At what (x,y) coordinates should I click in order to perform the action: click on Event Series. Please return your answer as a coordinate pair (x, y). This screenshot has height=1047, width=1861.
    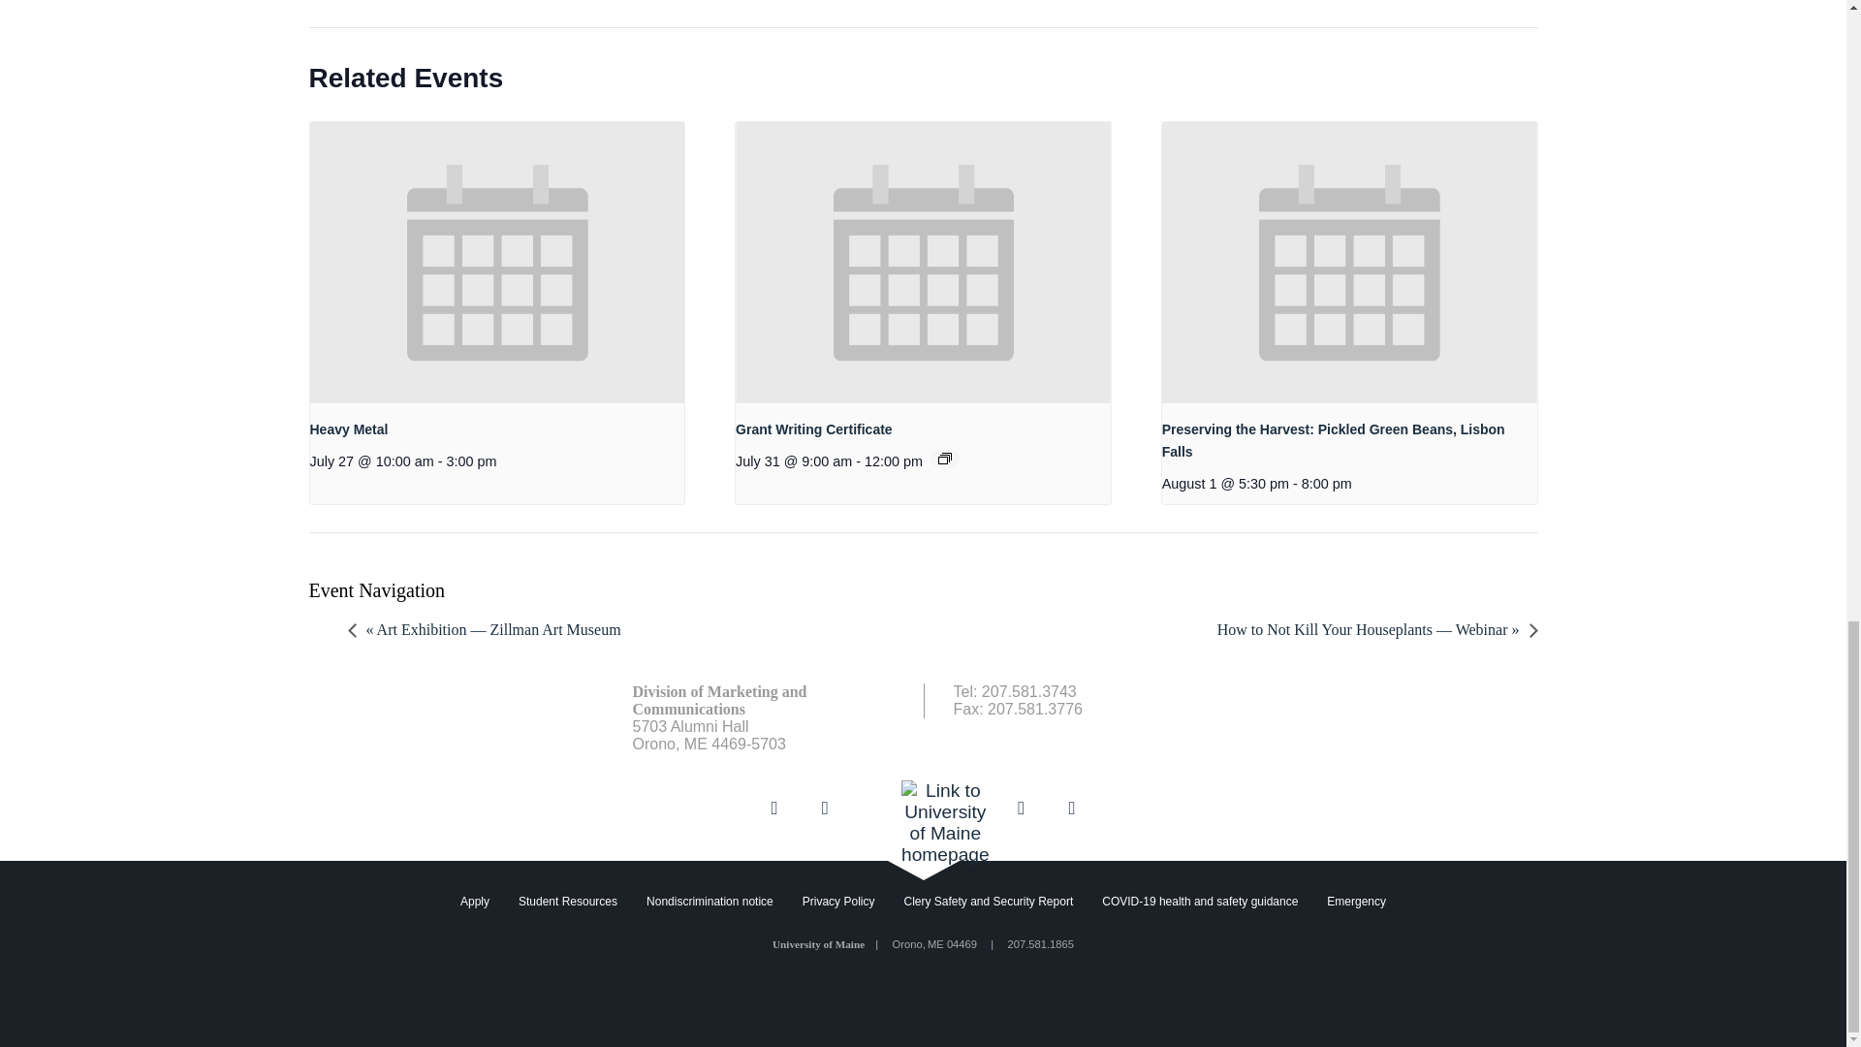
    Looking at the image, I should click on (944, 458).